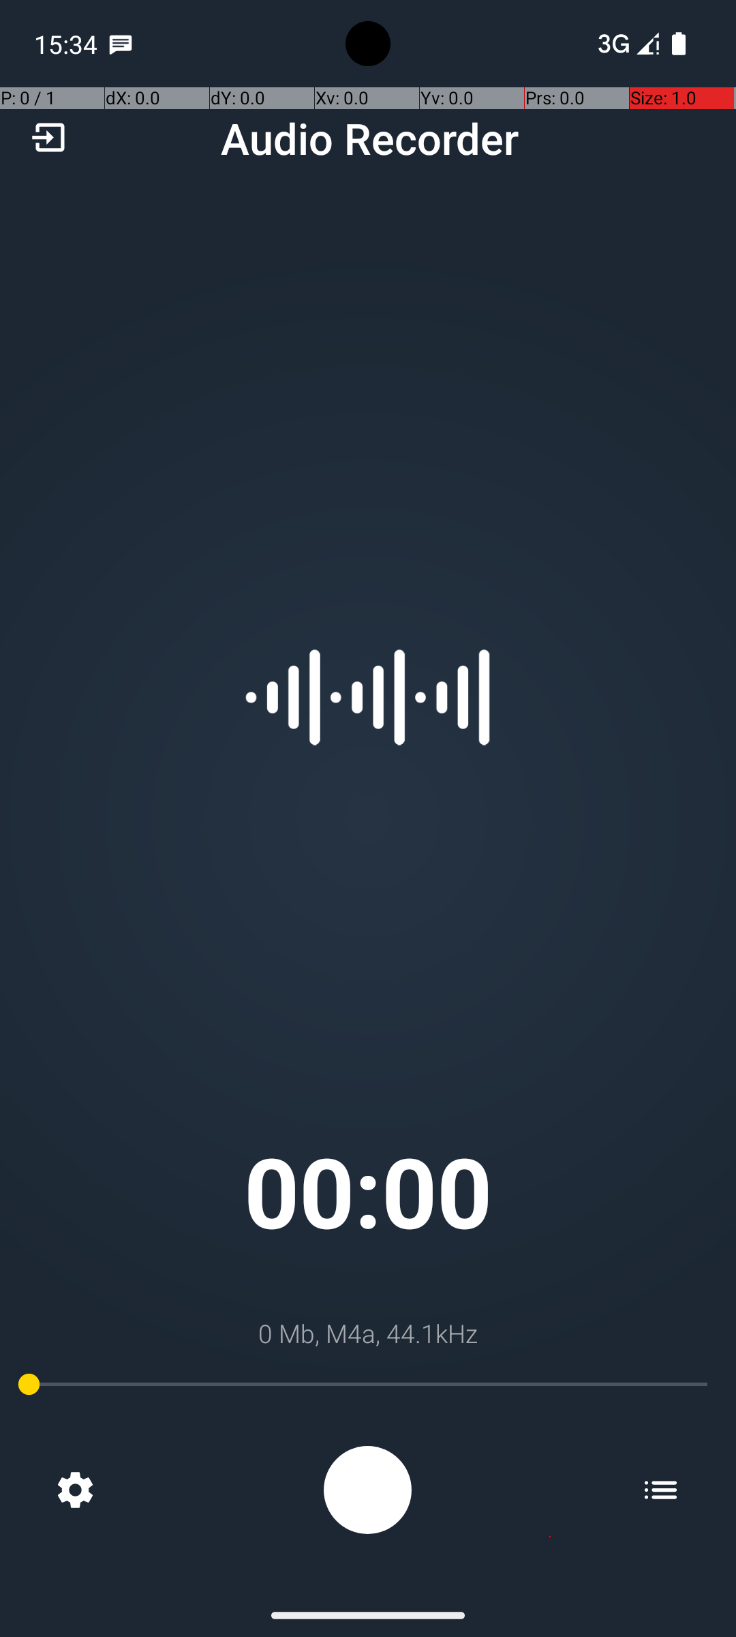  What do you see at coordinates (121, 44) in the screenshot?
I see `SMS Messenger notification: Petar Gonzalez` at bounding box center [121, 44].